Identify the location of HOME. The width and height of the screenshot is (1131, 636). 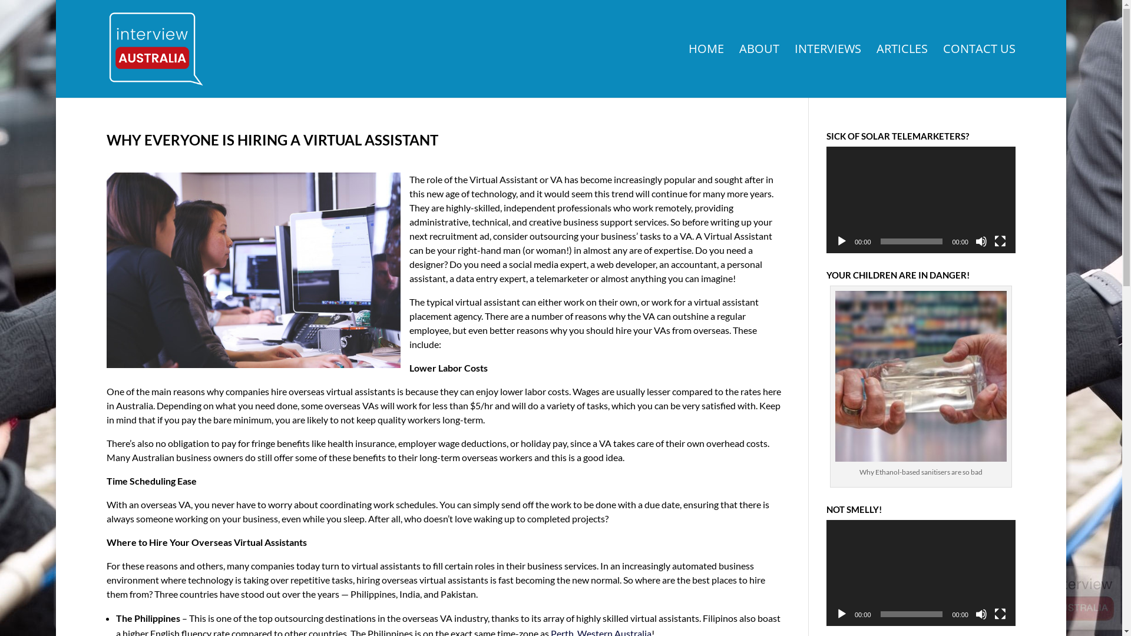
(706, 71).